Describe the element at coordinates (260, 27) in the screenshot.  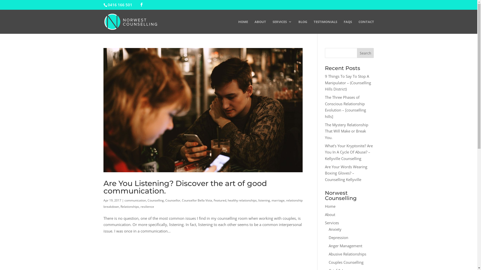
I see `ABOUT` at that location.